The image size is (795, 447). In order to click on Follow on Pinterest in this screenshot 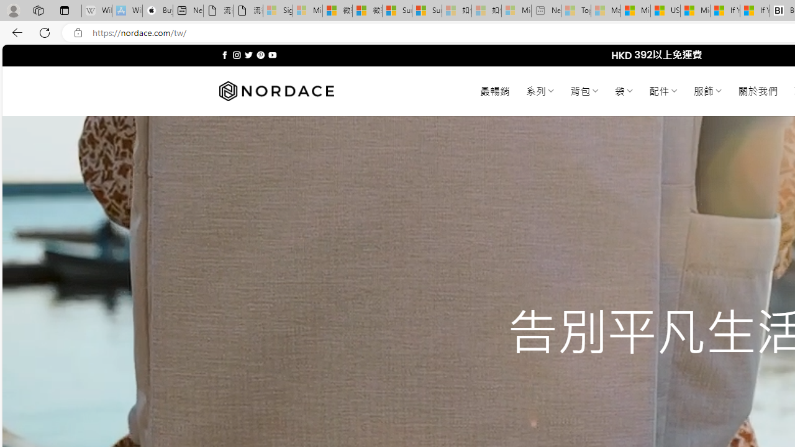, I will do `click(261, 55)`.